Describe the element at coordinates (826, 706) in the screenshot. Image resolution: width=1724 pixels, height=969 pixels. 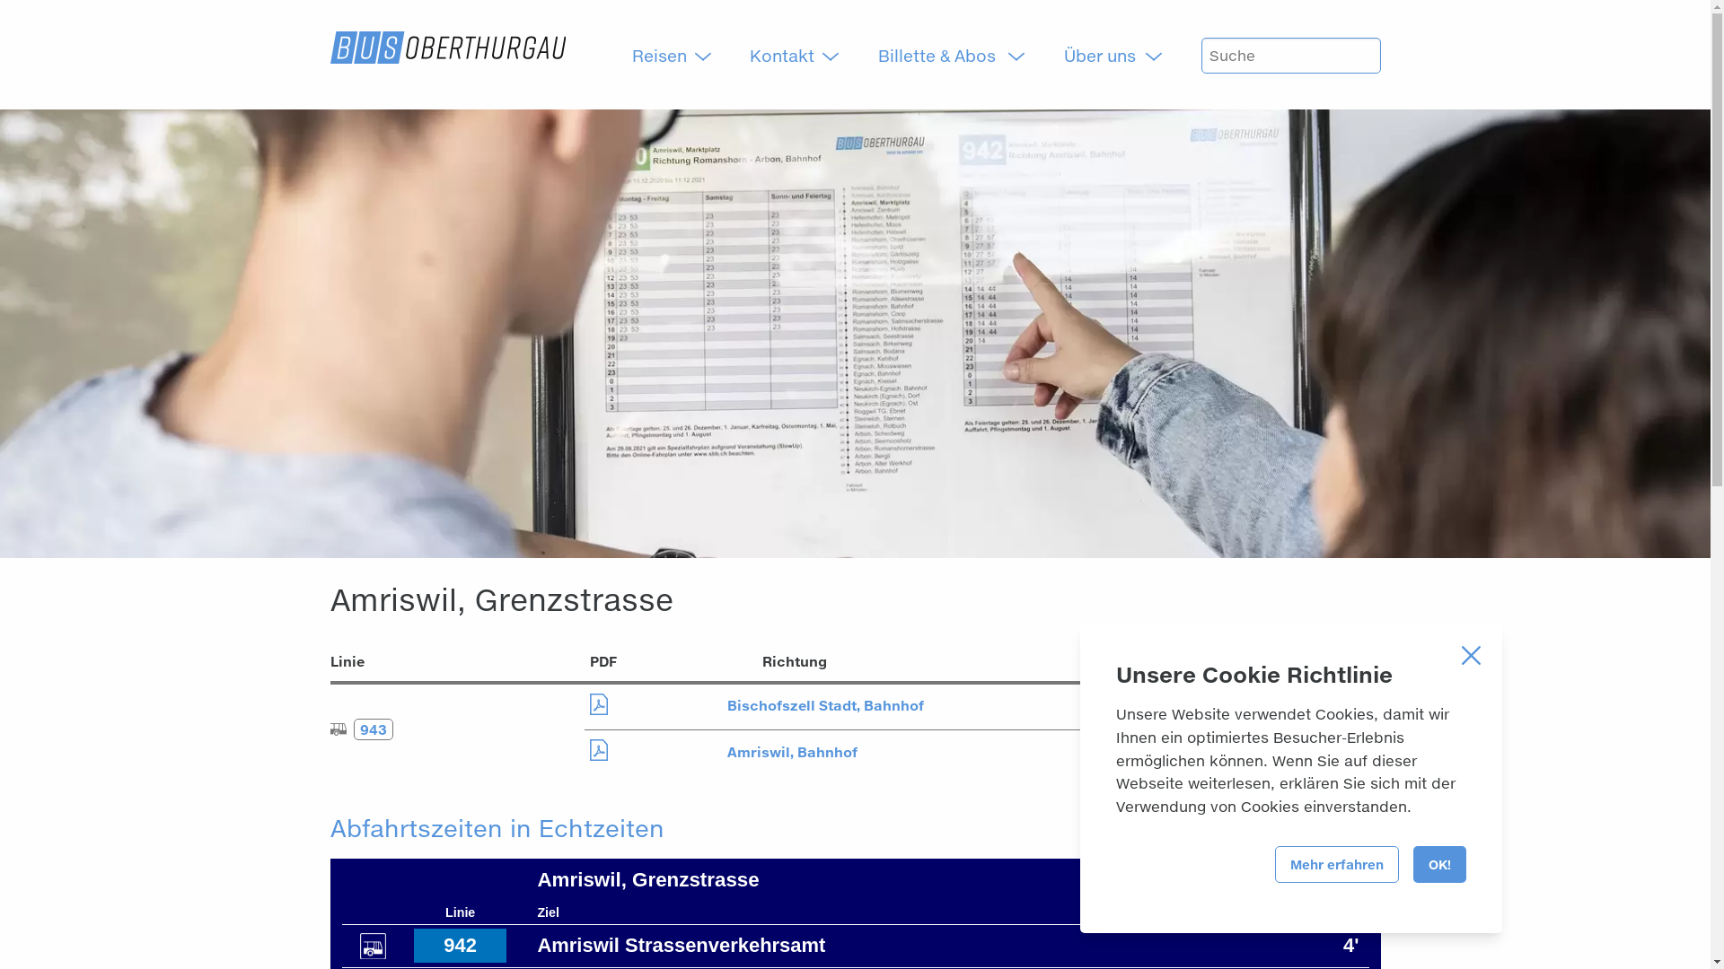
I see `Bischofszell Stadt, Bahnhof` at that location.